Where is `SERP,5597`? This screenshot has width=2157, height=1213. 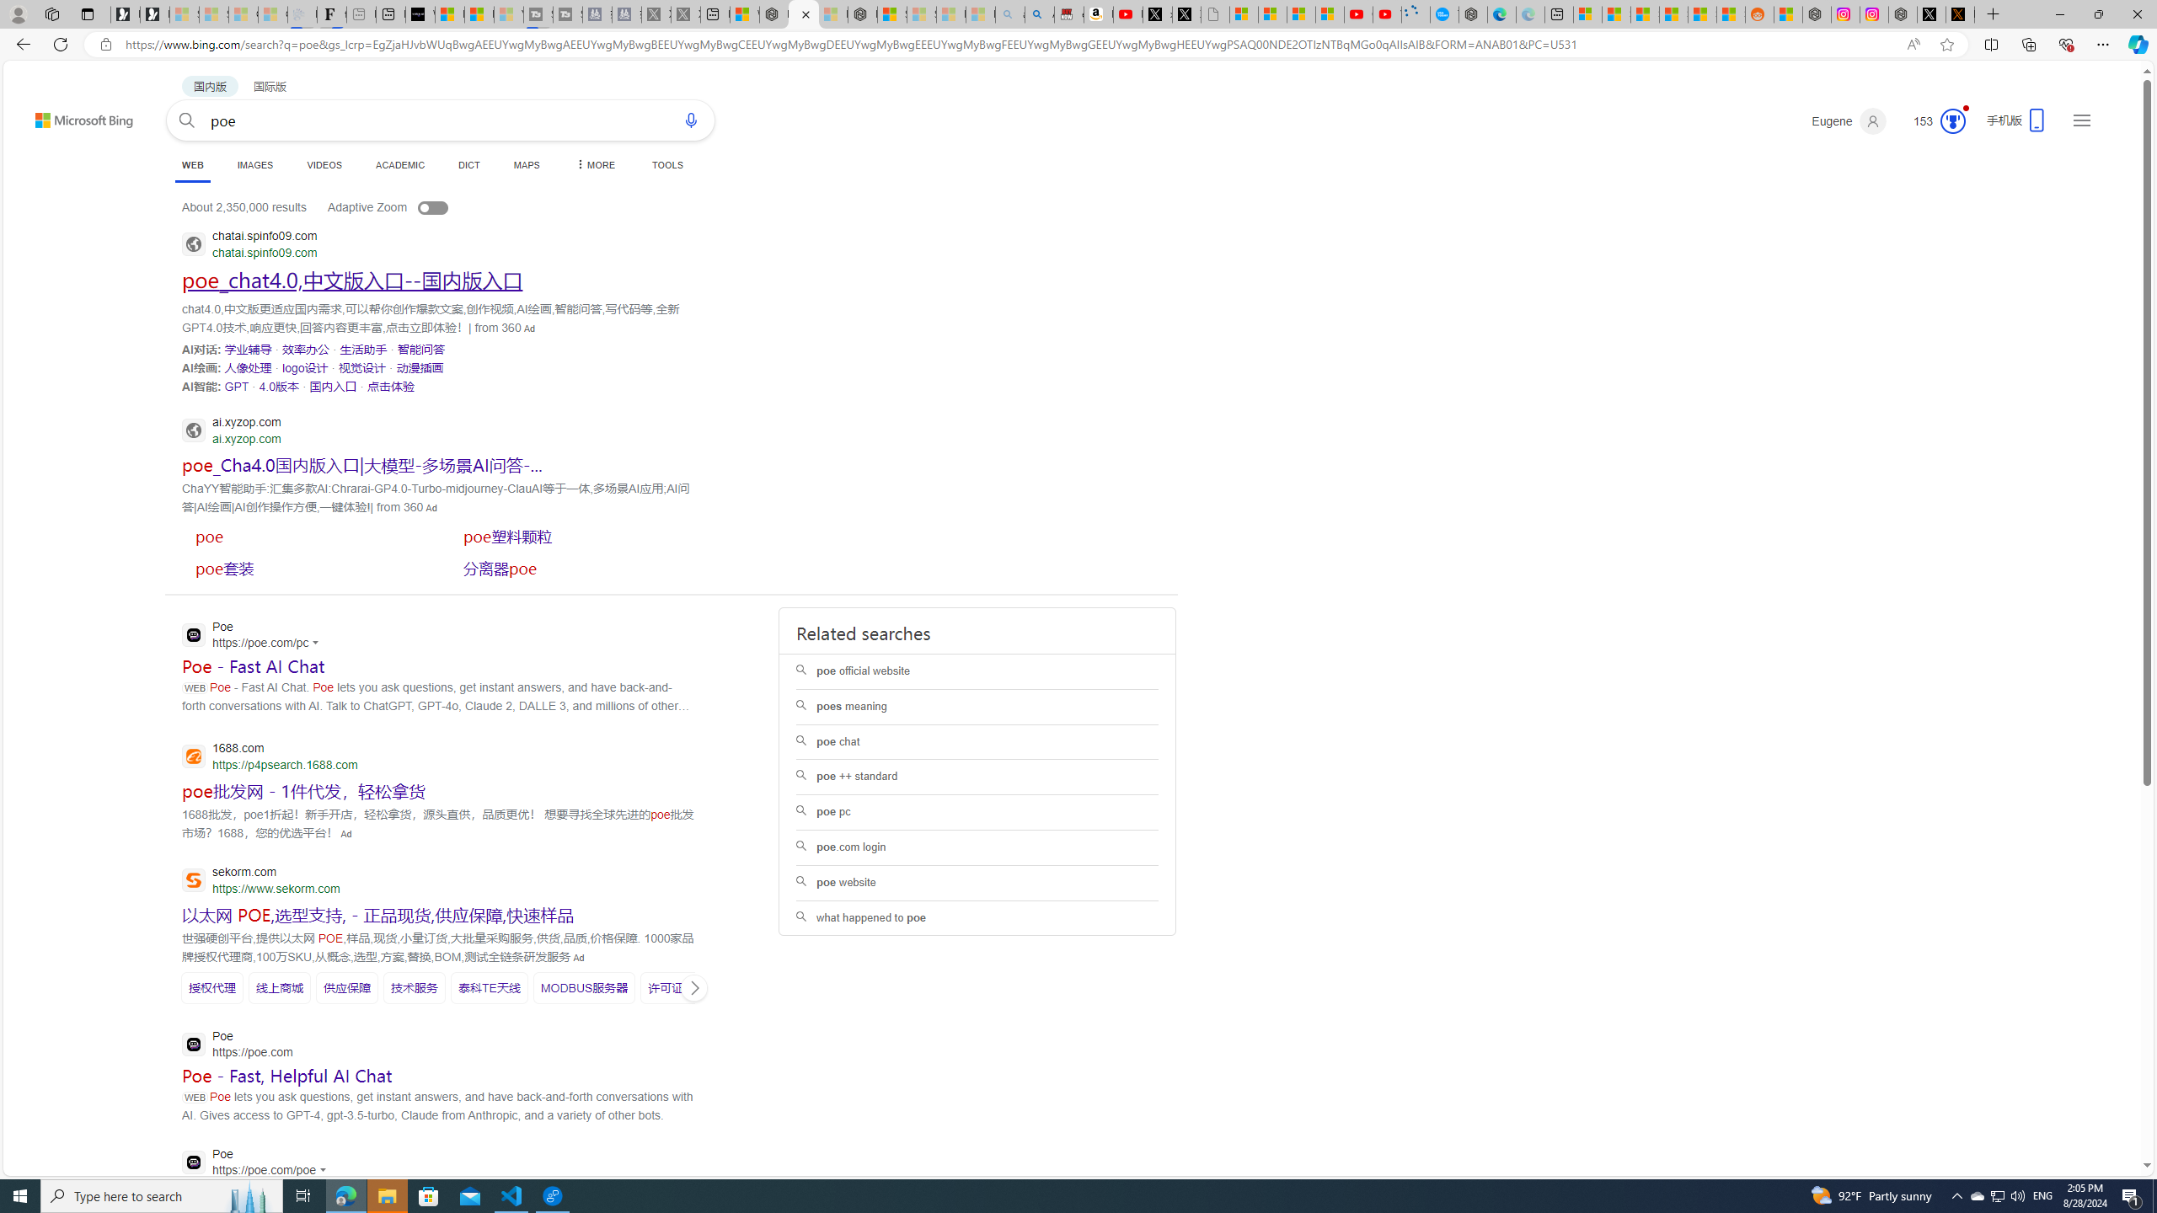
SERP,5597 is located at coordinates (347, 987).